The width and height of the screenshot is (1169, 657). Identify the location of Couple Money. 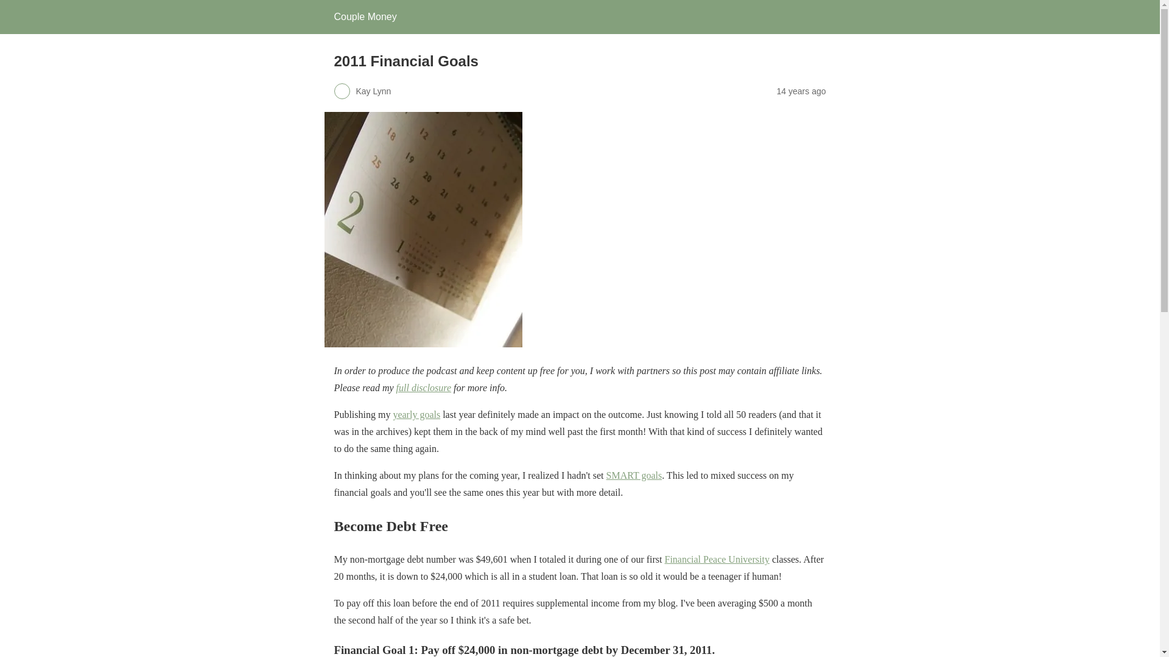
(364, 16).